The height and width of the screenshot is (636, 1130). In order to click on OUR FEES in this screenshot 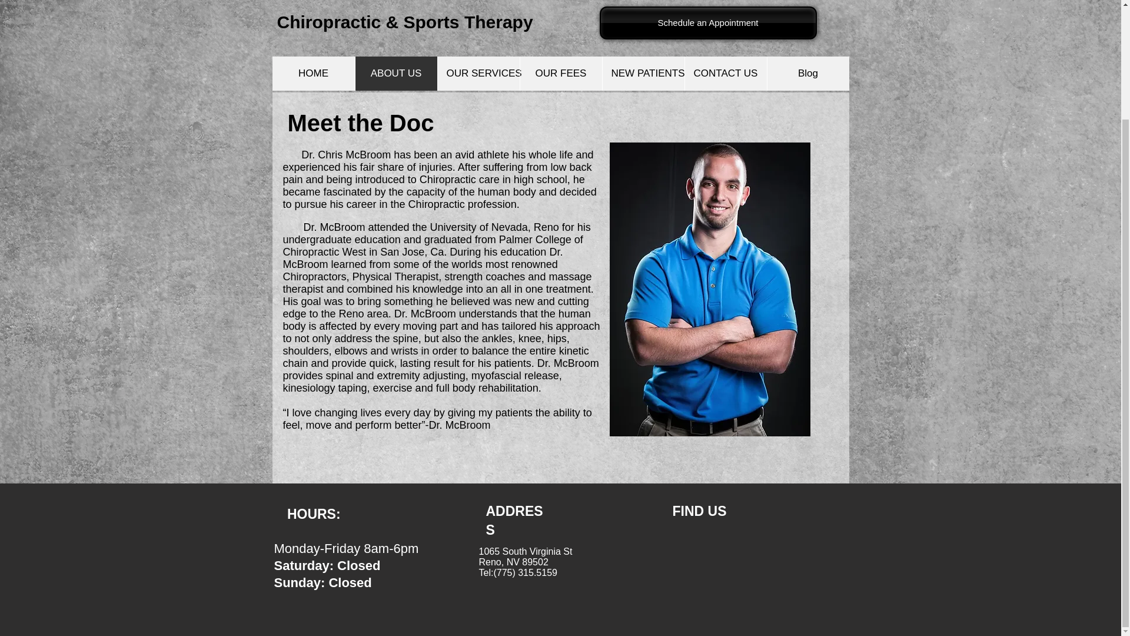, I will do `click(560, 74)`.